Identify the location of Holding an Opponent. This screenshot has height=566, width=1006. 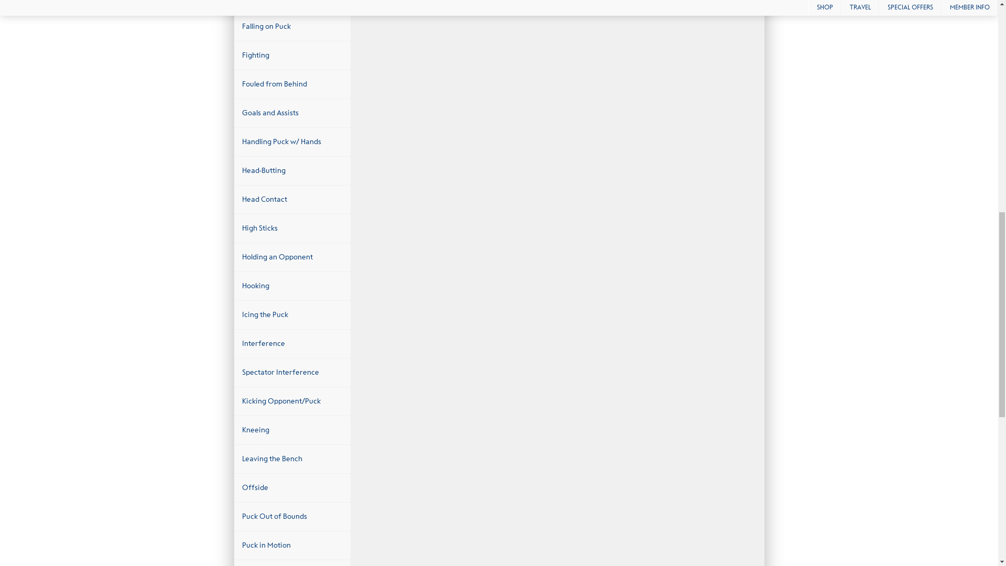
(291, 257).